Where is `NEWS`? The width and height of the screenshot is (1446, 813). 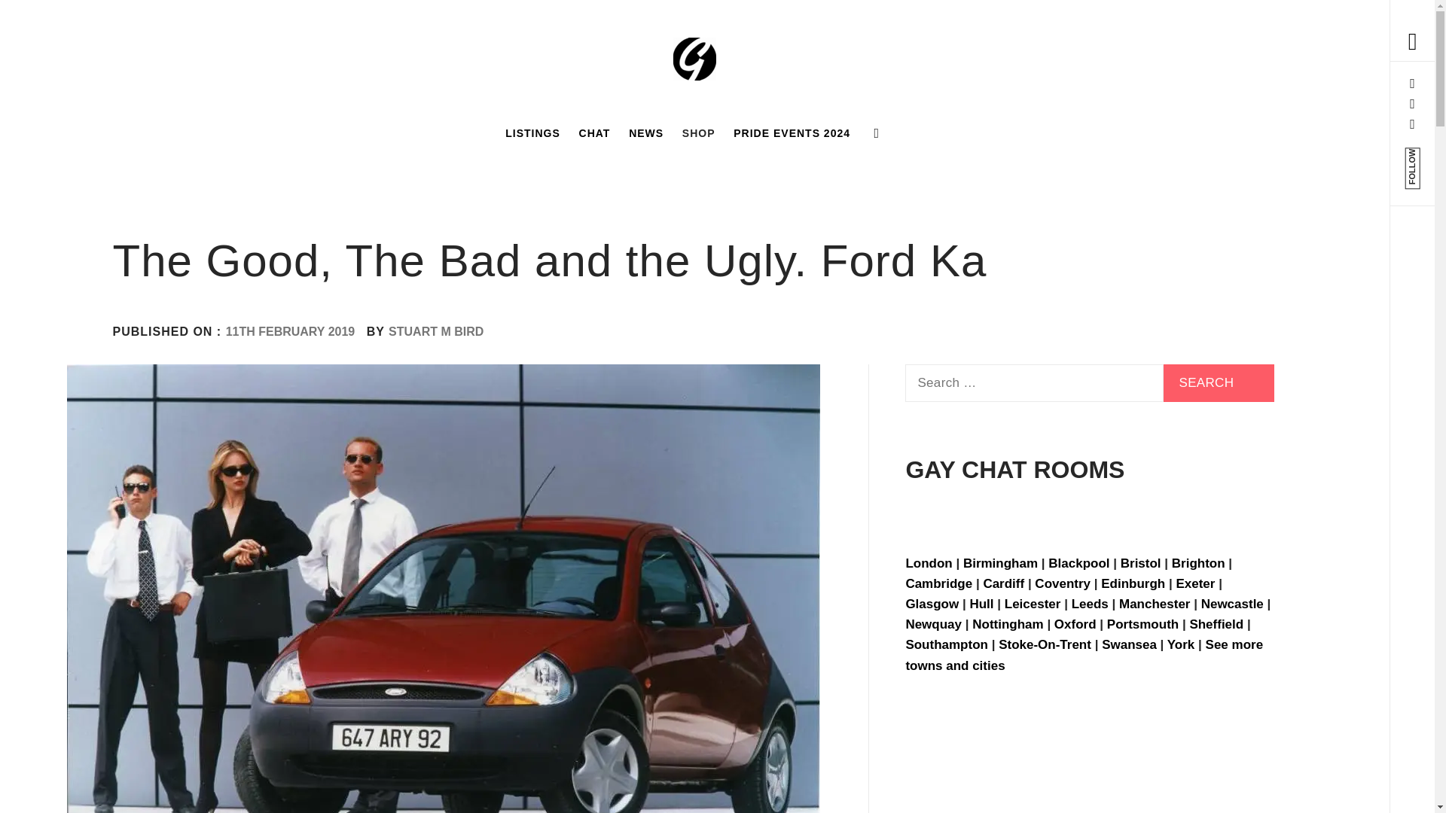 NEWS is located at coordinates (646, 132).